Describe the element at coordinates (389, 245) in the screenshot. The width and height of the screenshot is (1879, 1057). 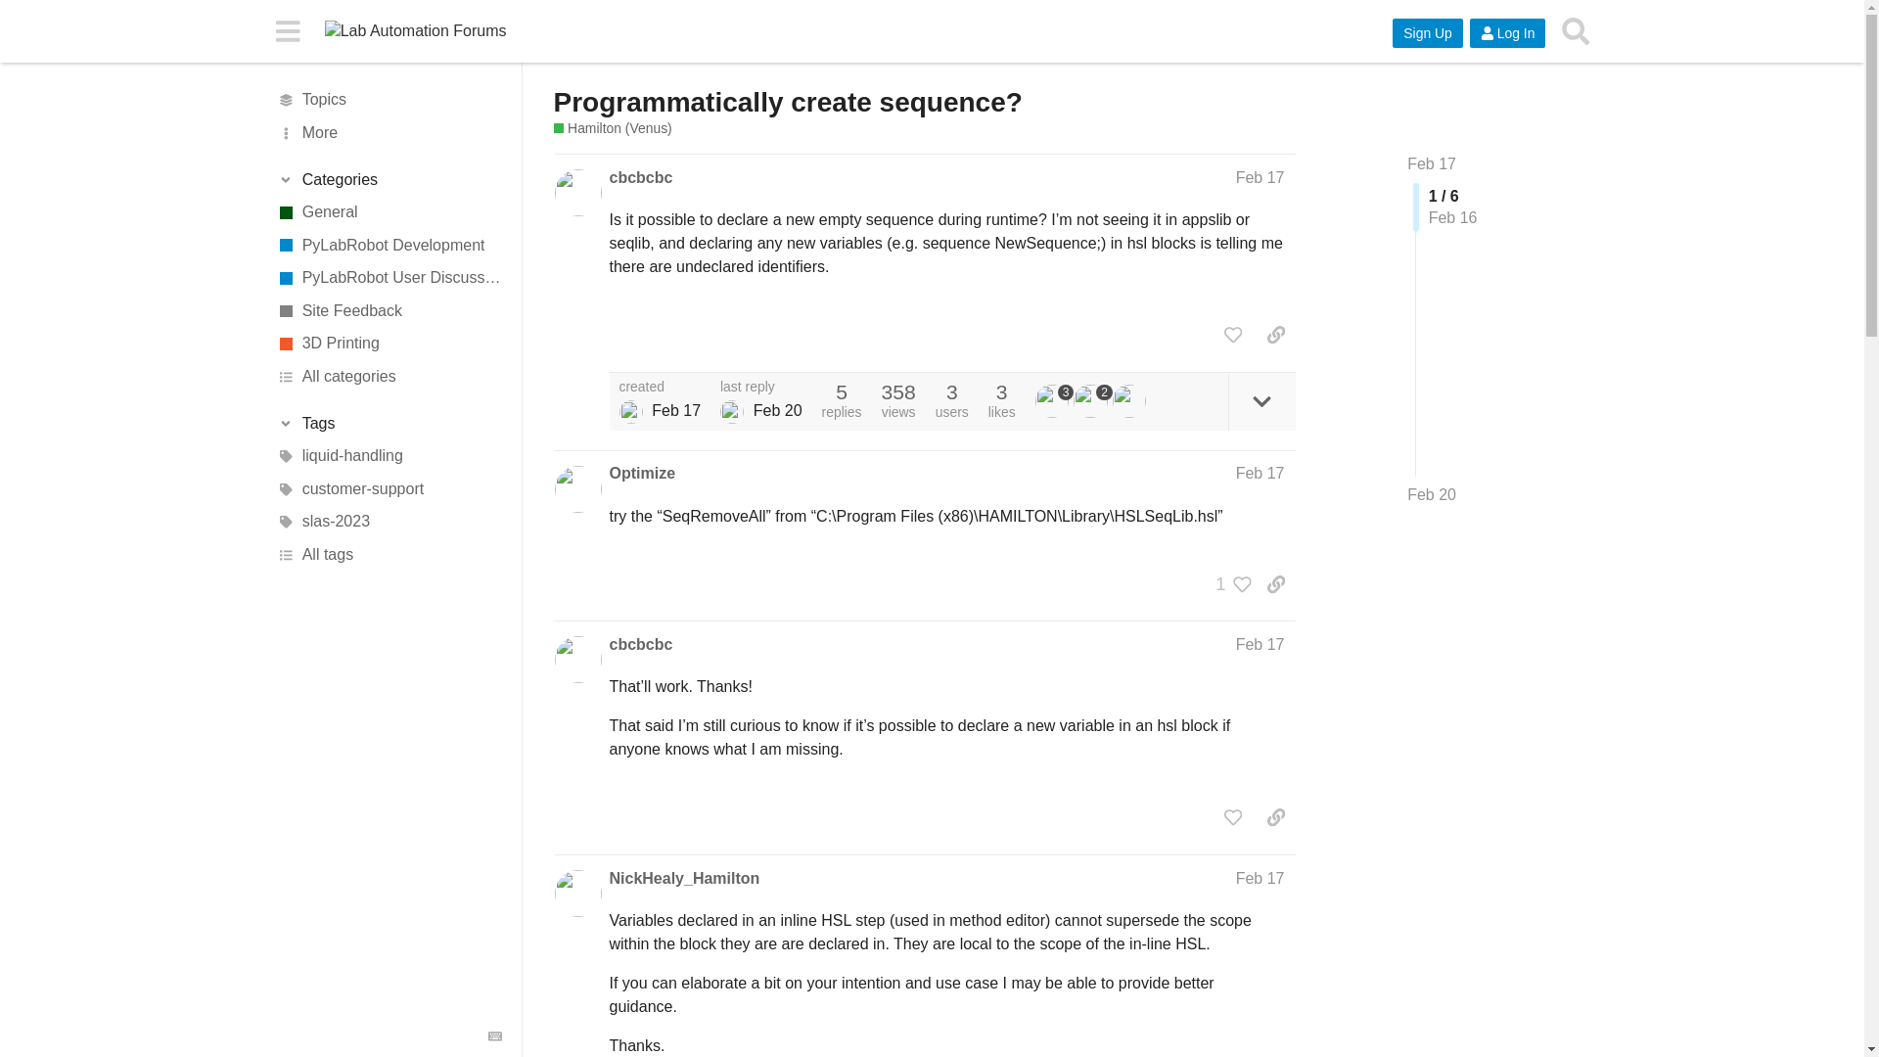
I see `PyLabRobot Development` at that location.